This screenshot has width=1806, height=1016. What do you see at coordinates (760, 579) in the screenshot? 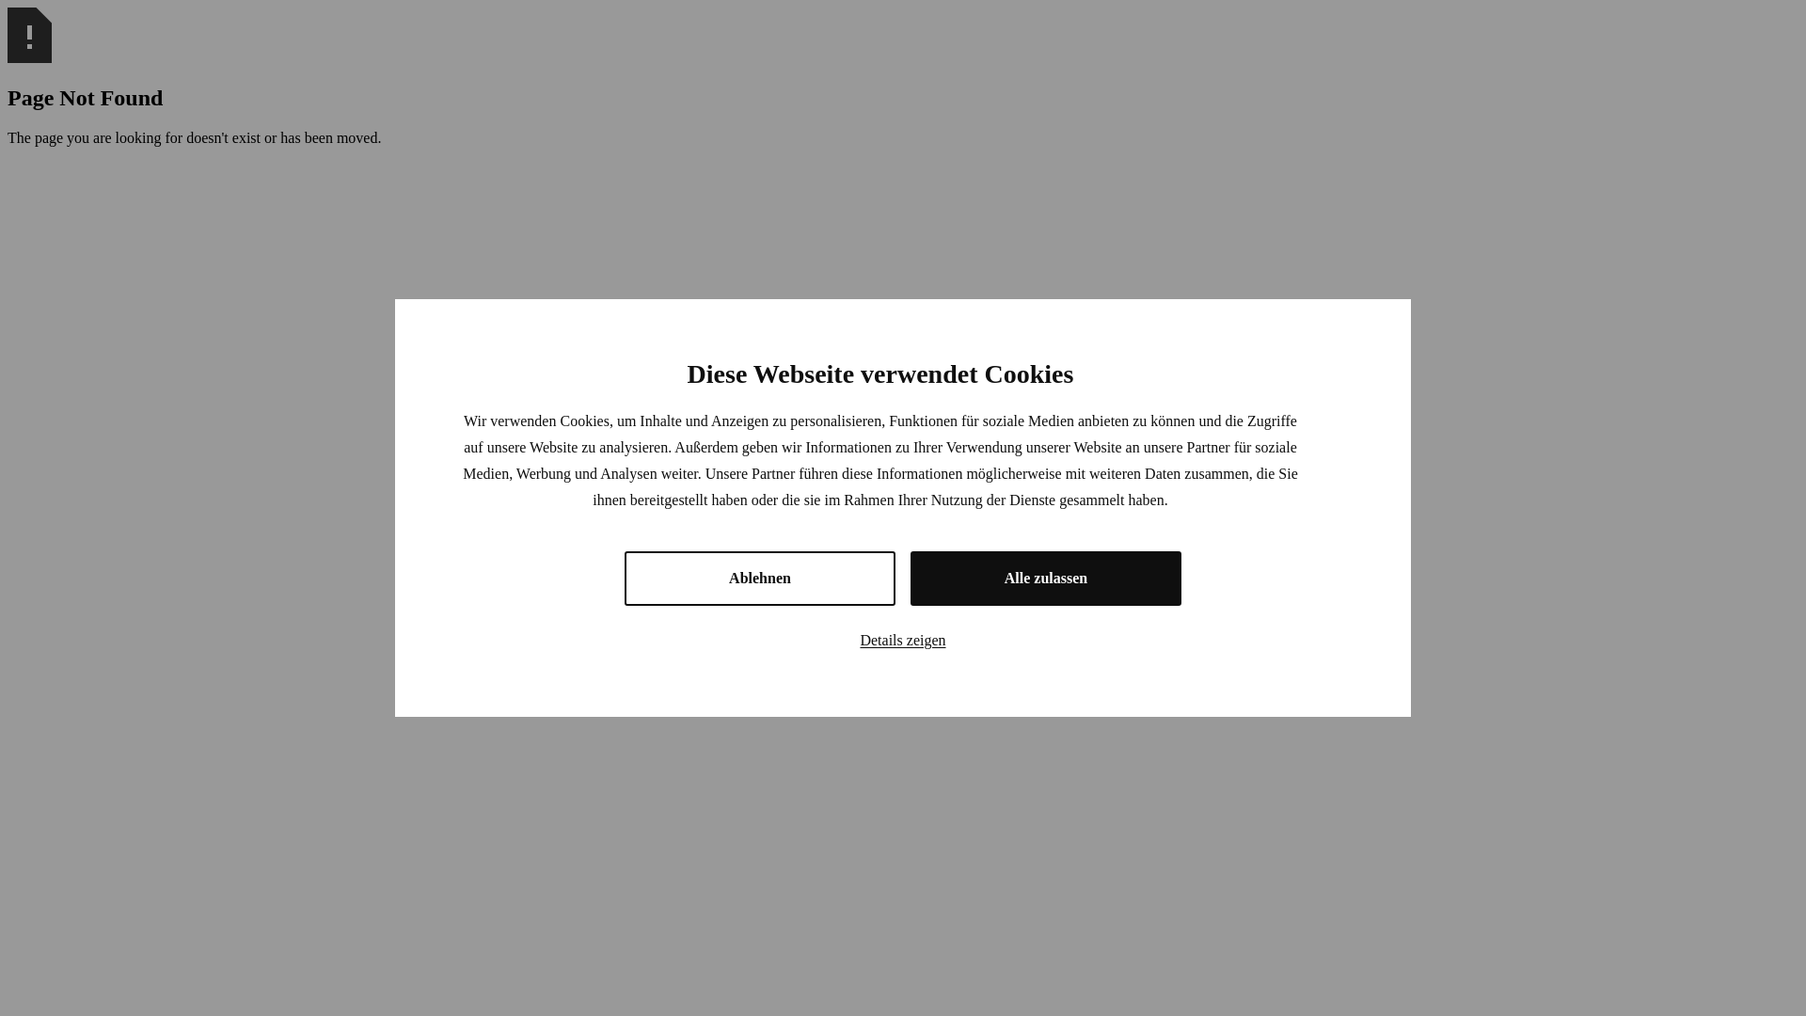
I see `Ablehnen` at bounding box center [760, 579].